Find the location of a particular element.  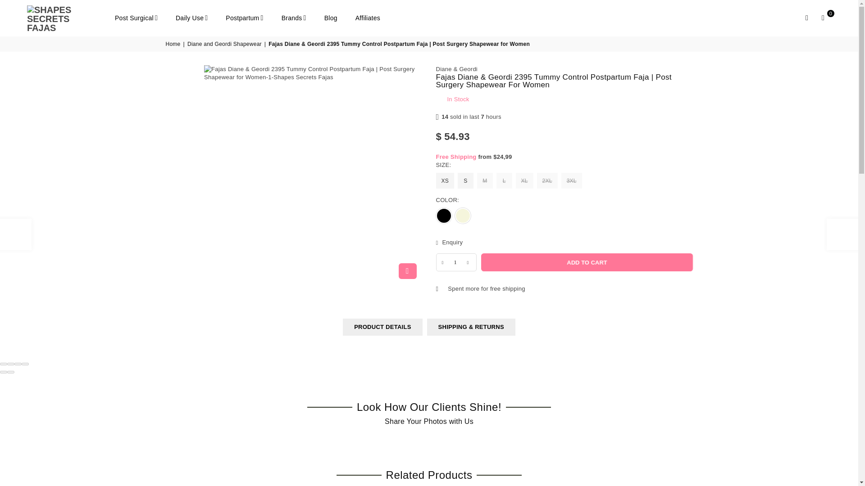

Quantity is located at coordinates (456, 262).